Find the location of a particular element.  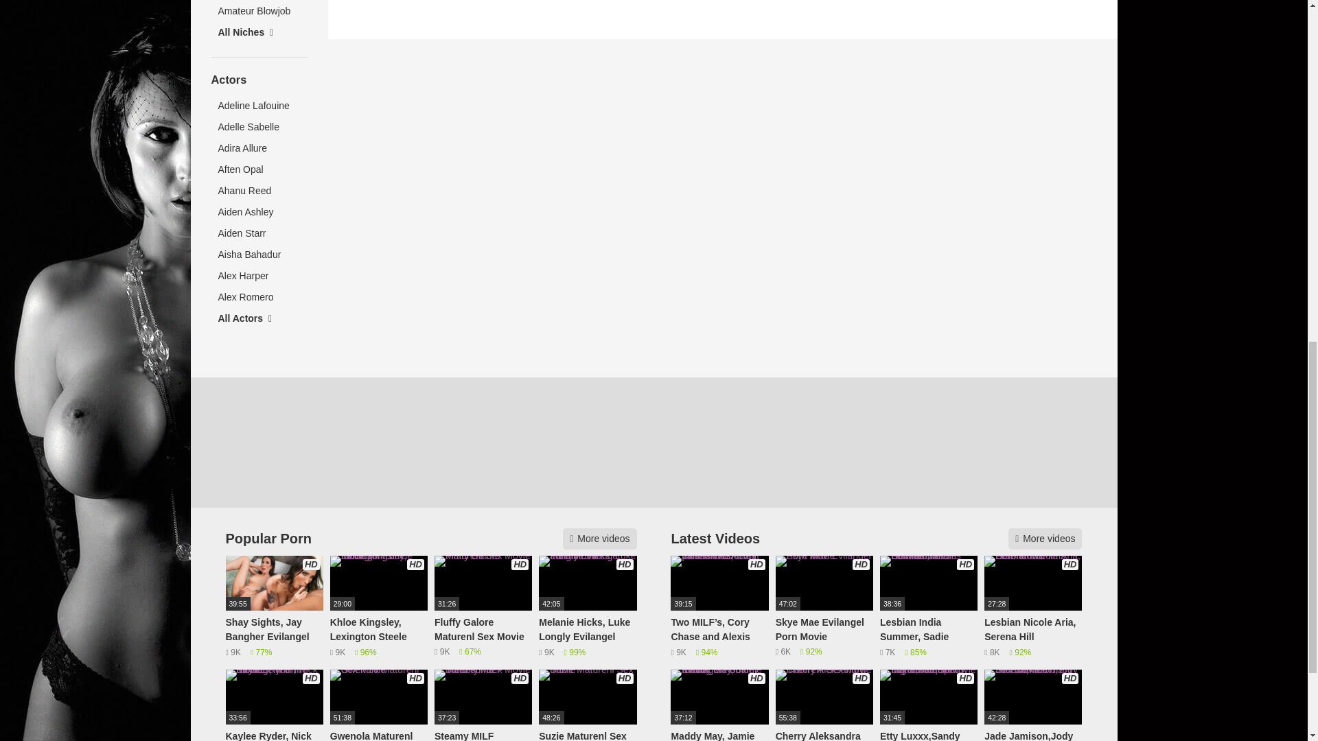

Suzie Maturenl Sex Movie is located at coordinates (588, 705).